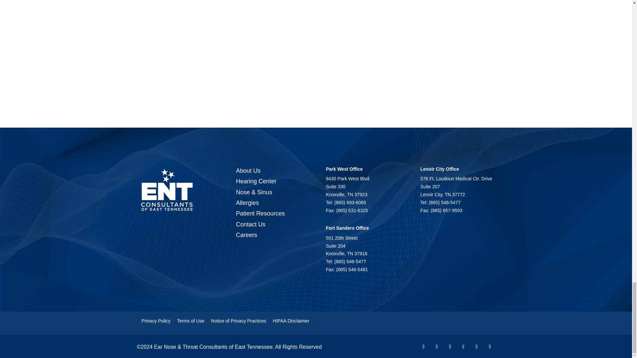  Describe the element at coordinates (167, 190) in the screenshot. I see `ENT-Consultants-Logo-White` at that location.